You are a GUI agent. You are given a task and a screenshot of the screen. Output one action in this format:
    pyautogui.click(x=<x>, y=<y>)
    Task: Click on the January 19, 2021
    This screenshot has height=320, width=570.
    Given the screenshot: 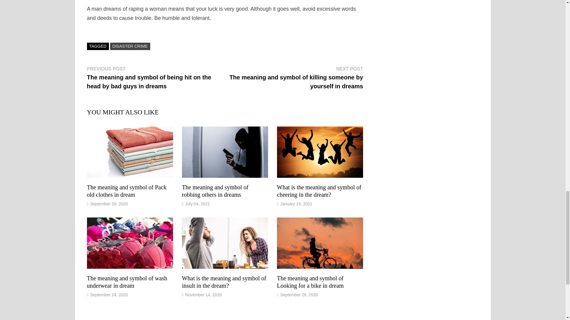 What is the action you would take?
    pyautogui.click(x=296, y=204)
    